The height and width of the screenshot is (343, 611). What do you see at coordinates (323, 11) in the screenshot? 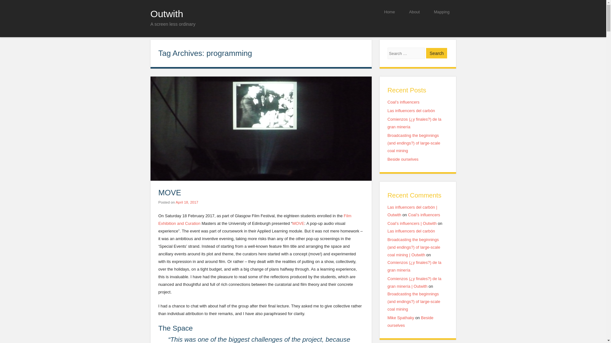
I see `Skip to content` at bounding box center [323, 11].